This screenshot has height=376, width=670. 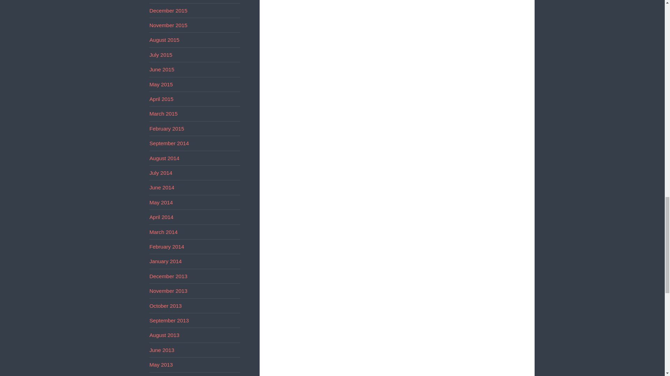 I want to click on April 2015, so click(x=161, y=99).